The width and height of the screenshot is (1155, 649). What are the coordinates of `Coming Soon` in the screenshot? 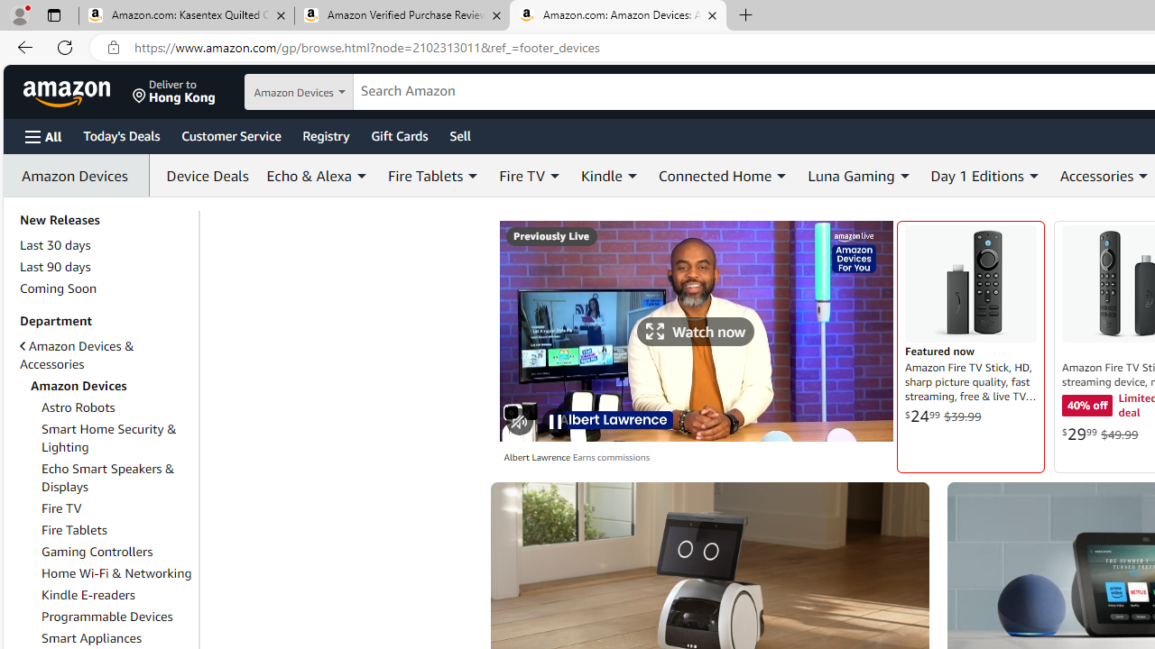 It's located at (106, 288).